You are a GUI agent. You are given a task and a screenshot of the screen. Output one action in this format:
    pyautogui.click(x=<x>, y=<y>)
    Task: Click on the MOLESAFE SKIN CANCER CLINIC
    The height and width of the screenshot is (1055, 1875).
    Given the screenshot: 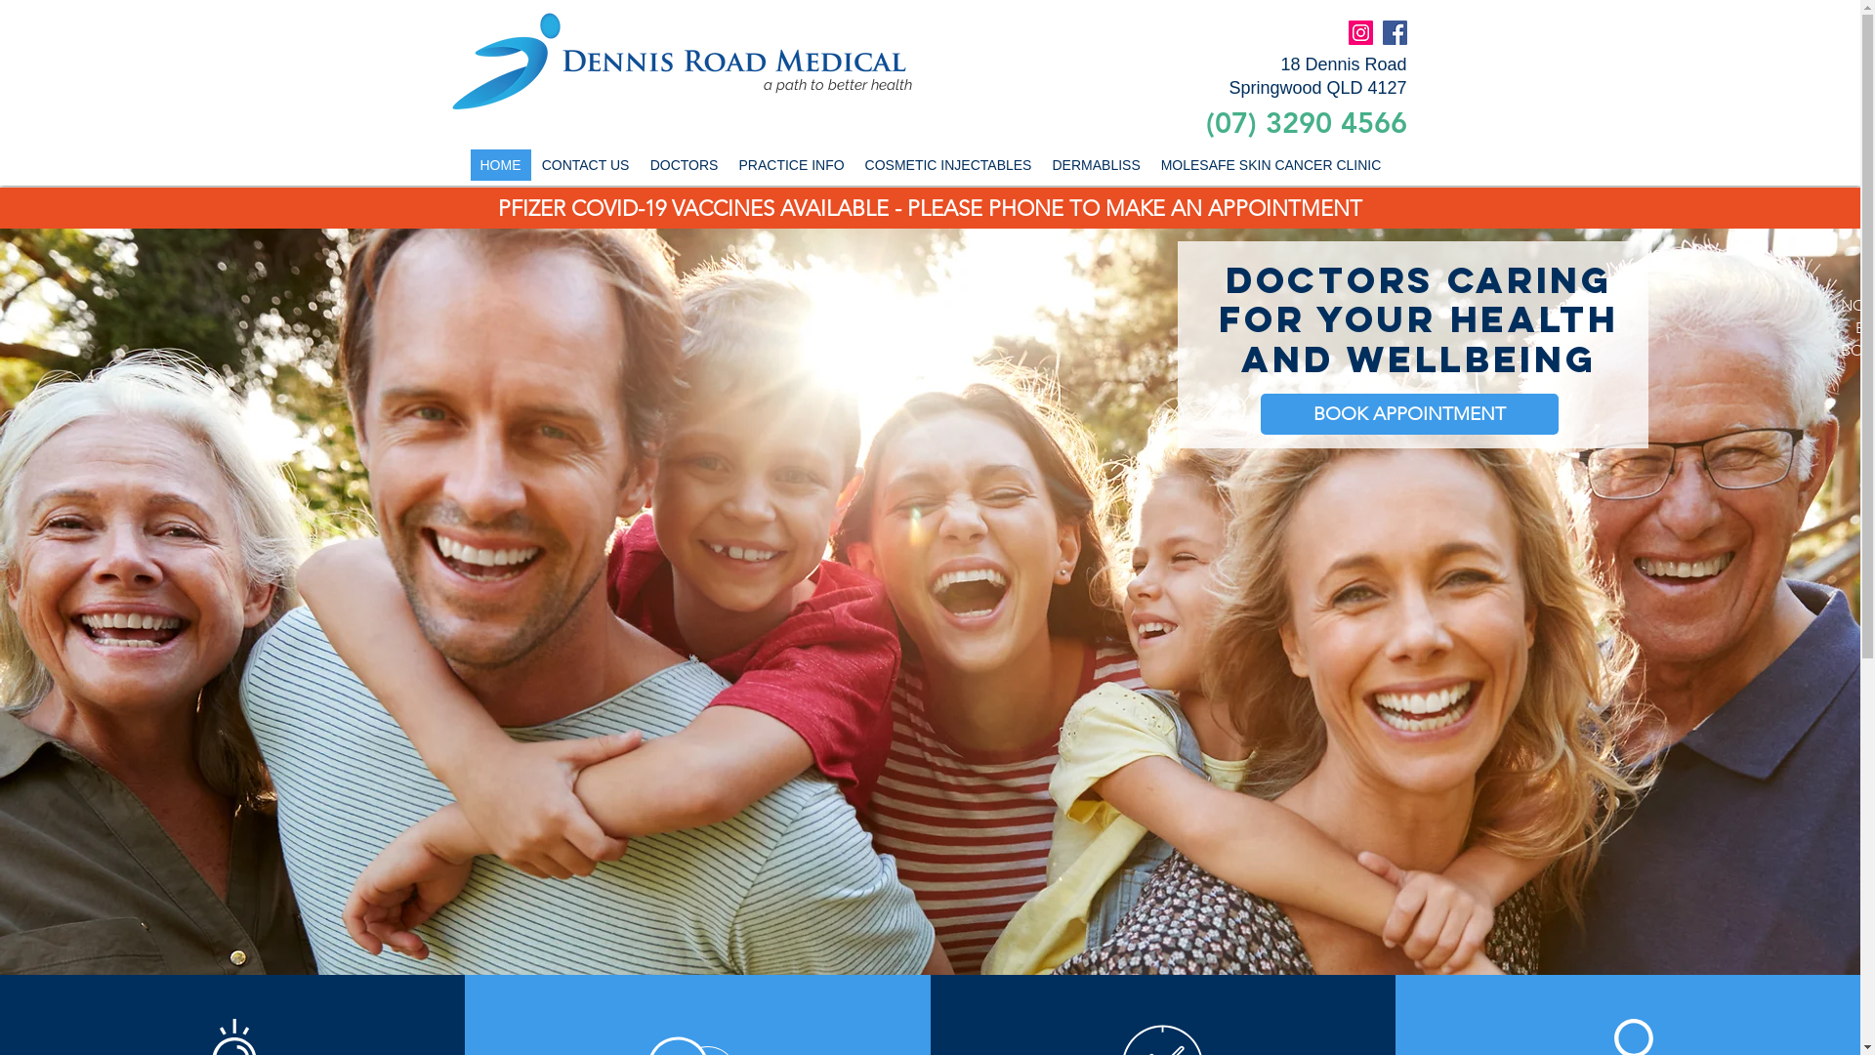 What is the action you would take?
    pyautogui.click(x=1271, y=165)
    